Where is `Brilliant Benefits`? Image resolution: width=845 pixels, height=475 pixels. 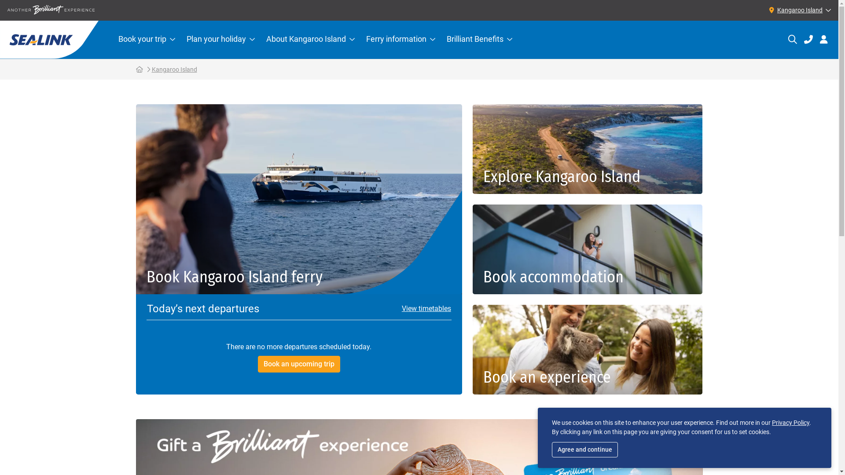 Brilliant Benefits is located at coordinates (480, 40).